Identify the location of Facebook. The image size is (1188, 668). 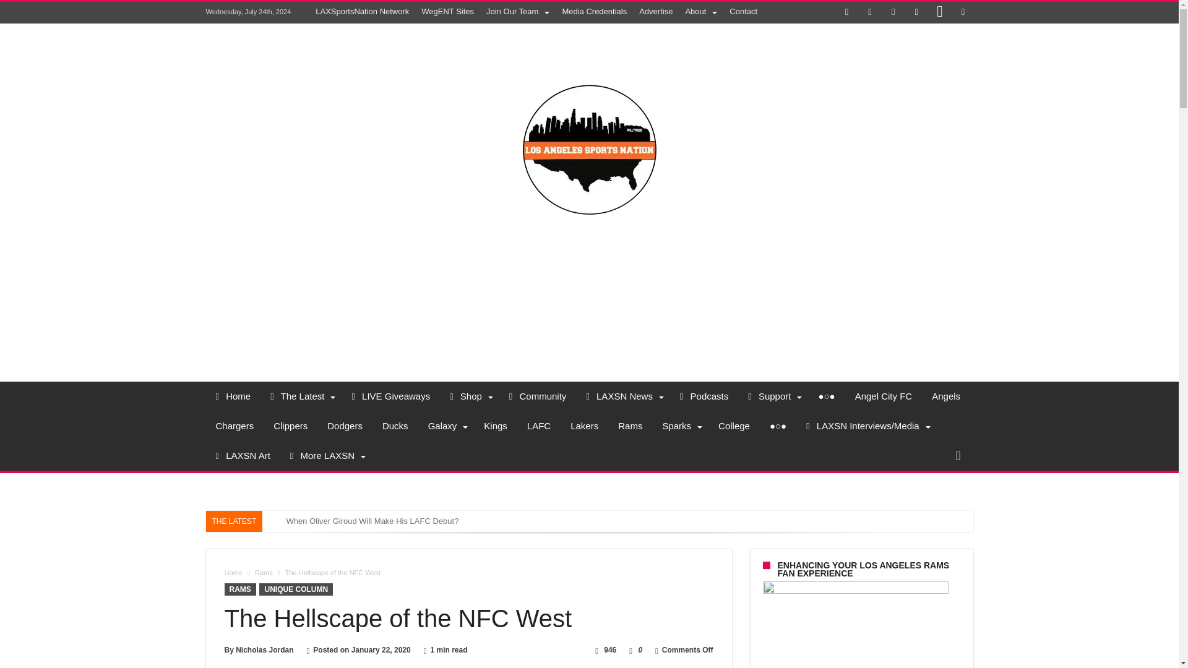
(846, 12).